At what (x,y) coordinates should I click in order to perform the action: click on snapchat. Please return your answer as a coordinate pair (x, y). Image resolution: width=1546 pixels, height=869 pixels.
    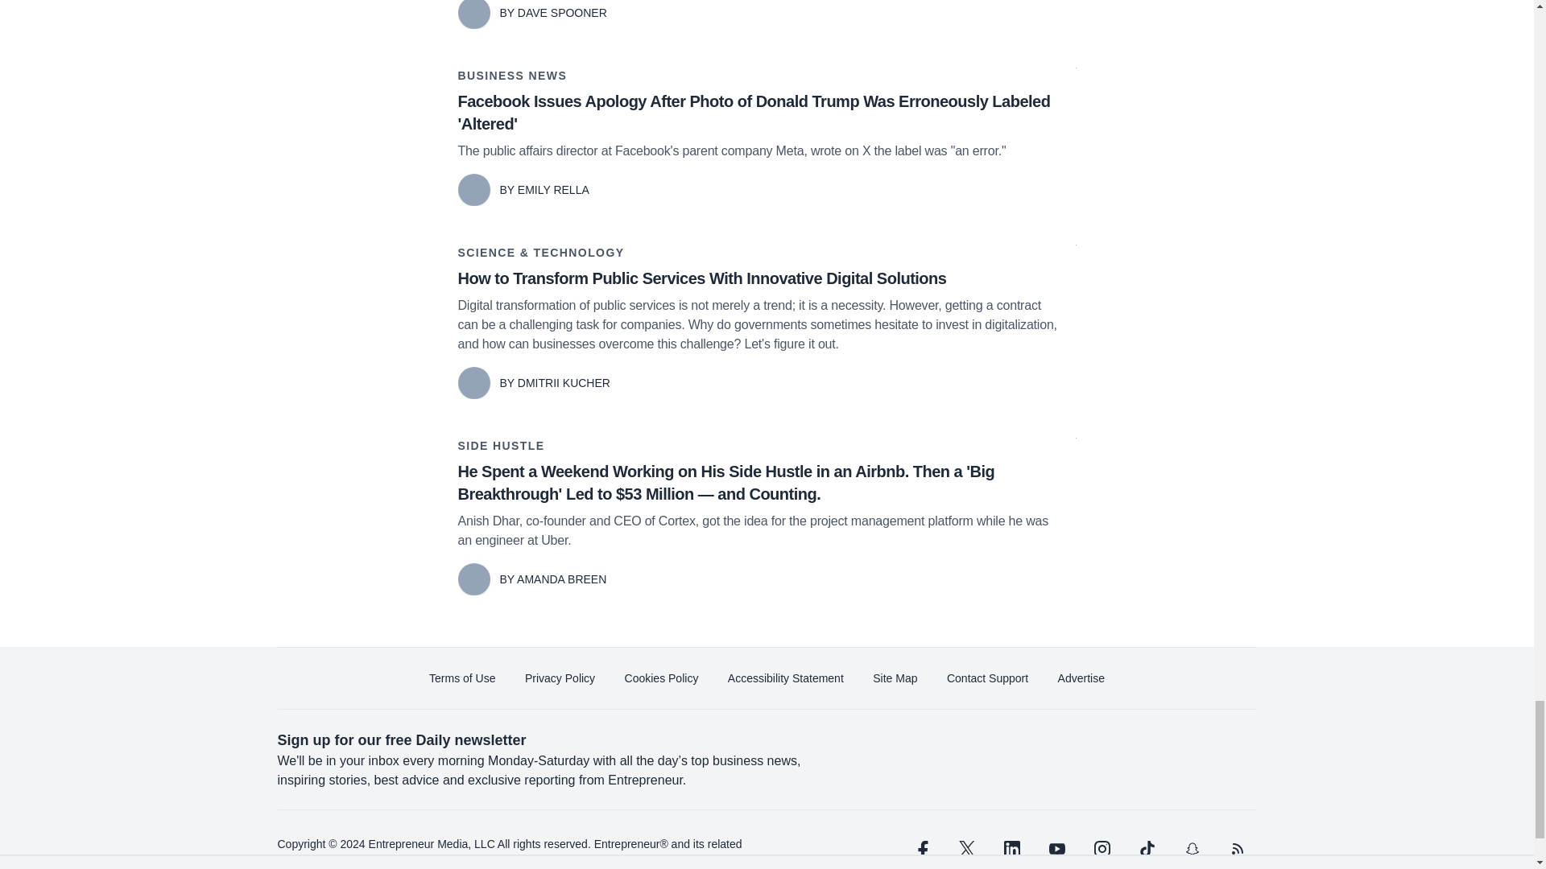
    Looking at the image, I should click on (1191, 848).